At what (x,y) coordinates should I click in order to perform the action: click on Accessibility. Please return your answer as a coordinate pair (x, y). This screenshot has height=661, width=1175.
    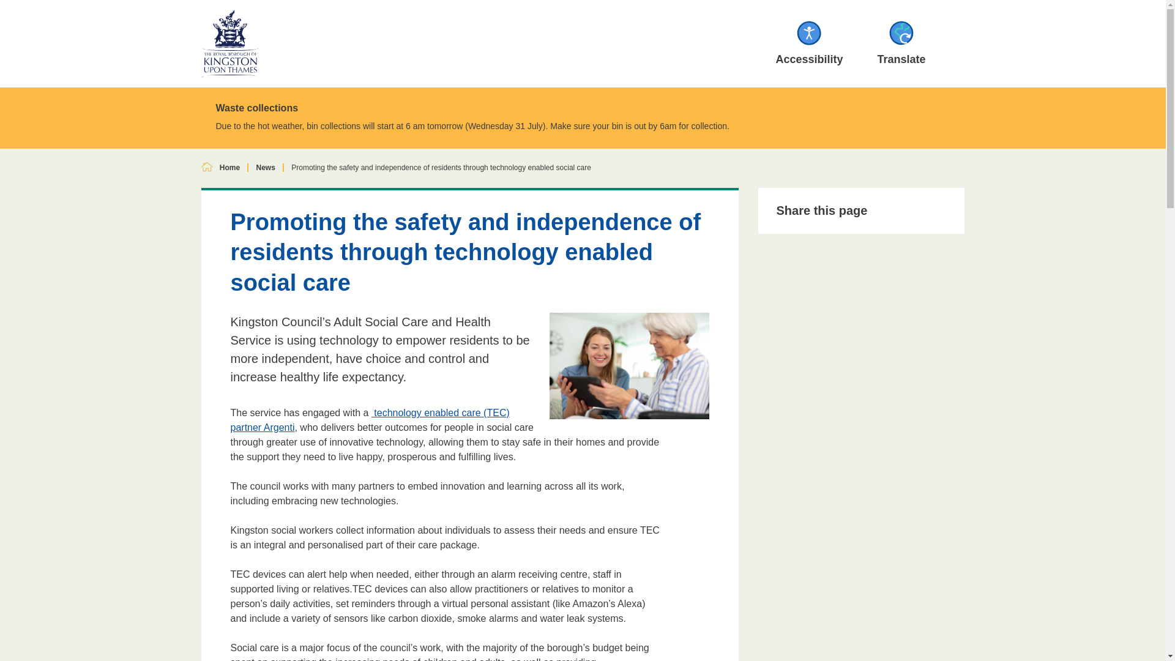
    Looking at the image, I should click on (809, 43).